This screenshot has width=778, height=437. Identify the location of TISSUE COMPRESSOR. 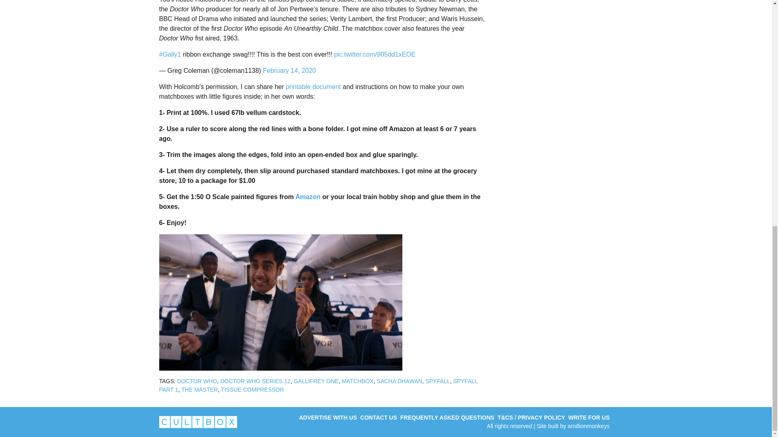
(252, 389).